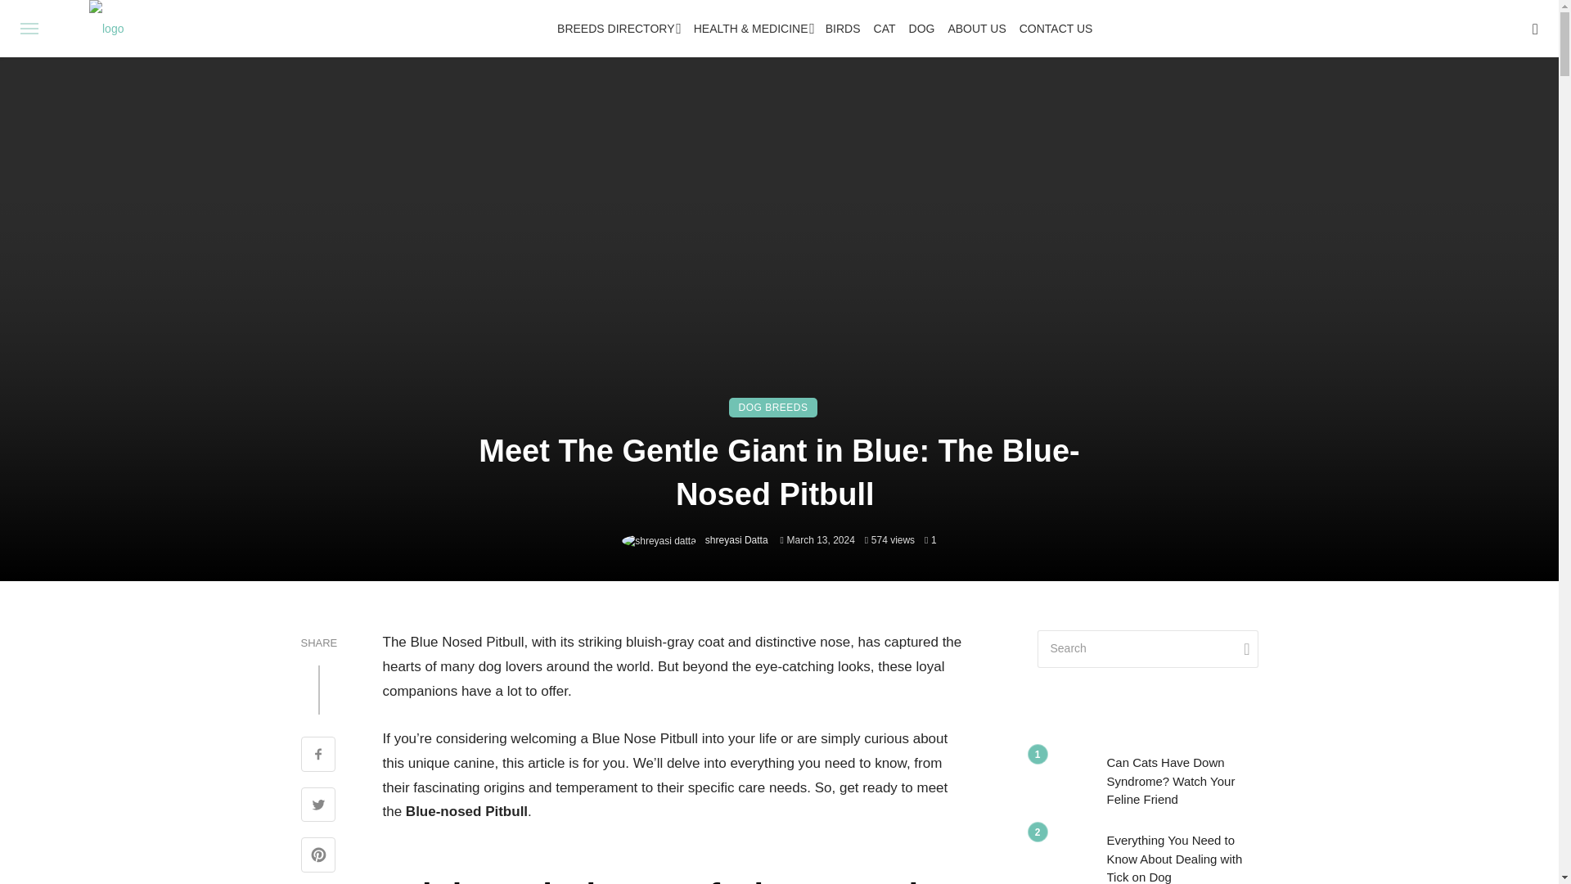 The height and width of the screenshot is (884, 1571). What do you see at coordinates (734, 540) in the screenshot?
I see `Shreyasi Datta` at bounding box center [734, 540].